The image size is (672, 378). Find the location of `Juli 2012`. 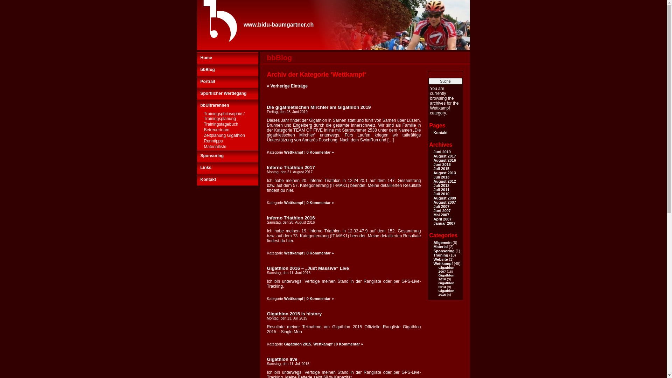

Juli 2012 is located at coordinates (441, 185).